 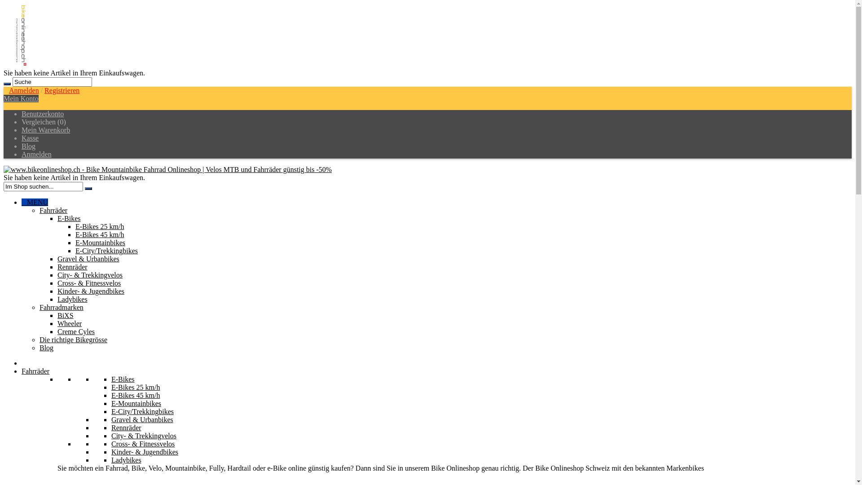 I want to click on Ladybikes, so click(x=127, y=460).